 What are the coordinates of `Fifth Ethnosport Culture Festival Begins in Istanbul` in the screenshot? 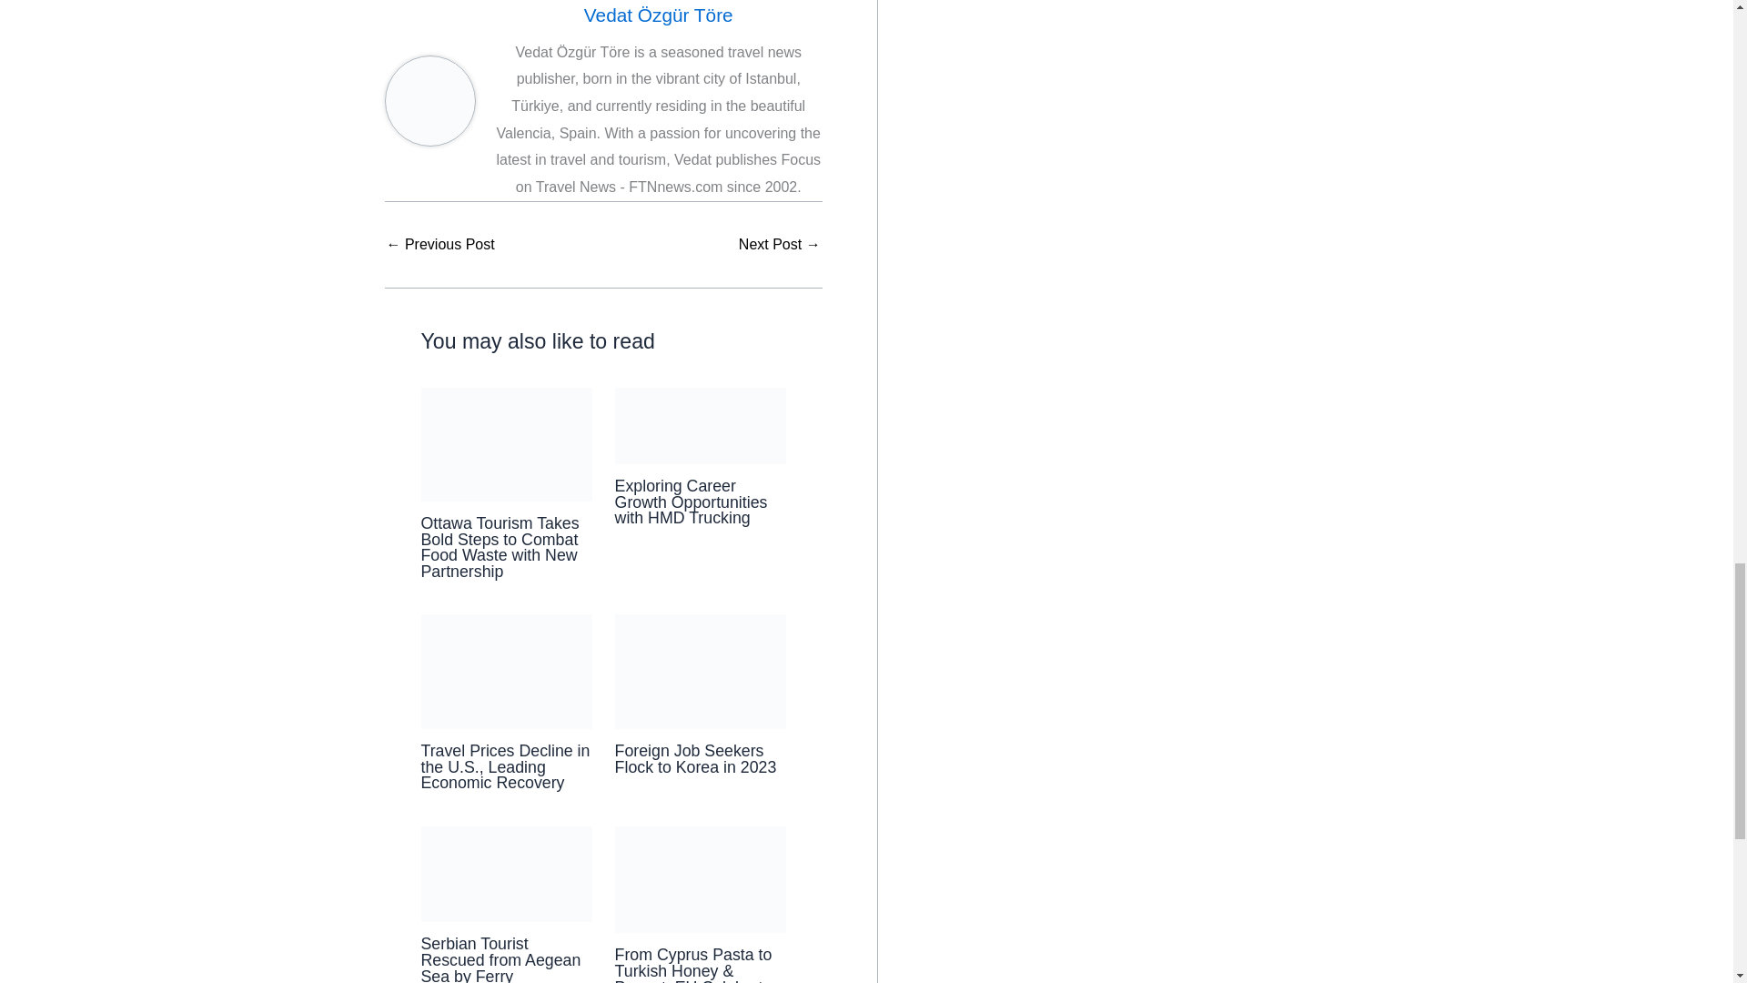 It's located at (780, 244).